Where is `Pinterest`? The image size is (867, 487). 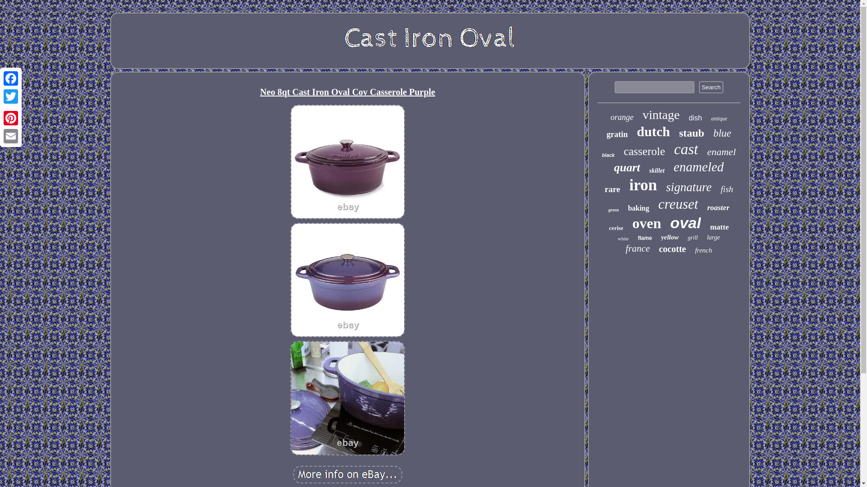 Pinterest is located at coordinates (11, 118).